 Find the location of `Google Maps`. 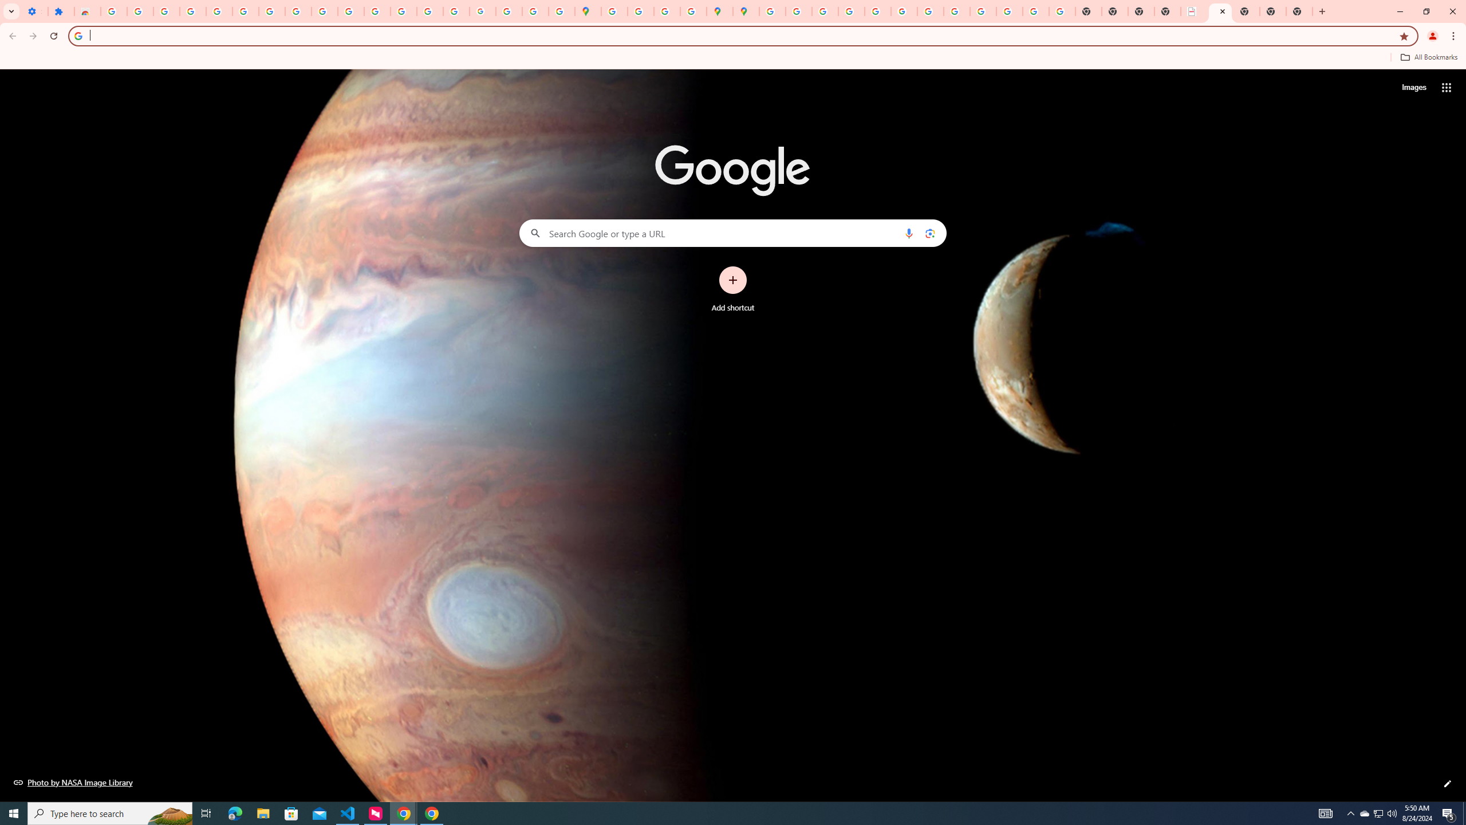

Google Maps is located at coordinates (588, 11).